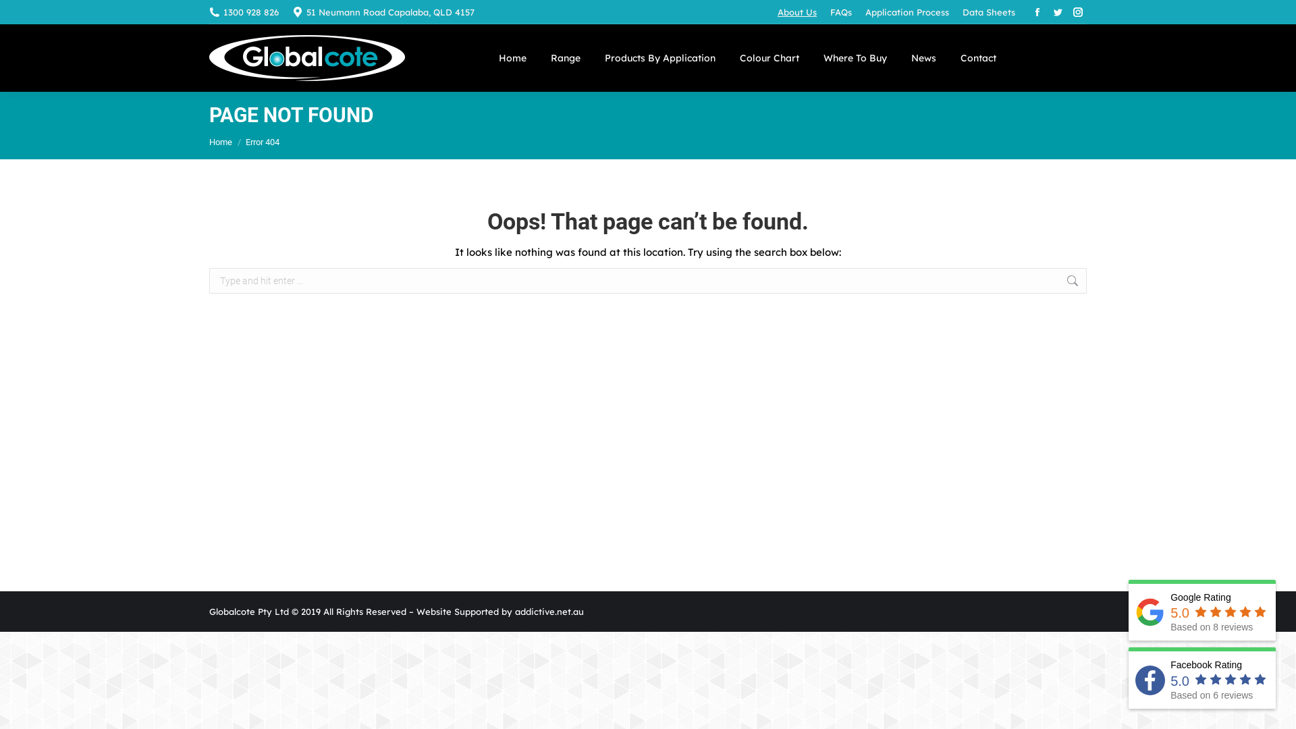 This screenshot has height=729, width=1296. What do you see at coordinates (979, 58) in the screenshot?
I see `Contact` at bounding box center [979, 58].